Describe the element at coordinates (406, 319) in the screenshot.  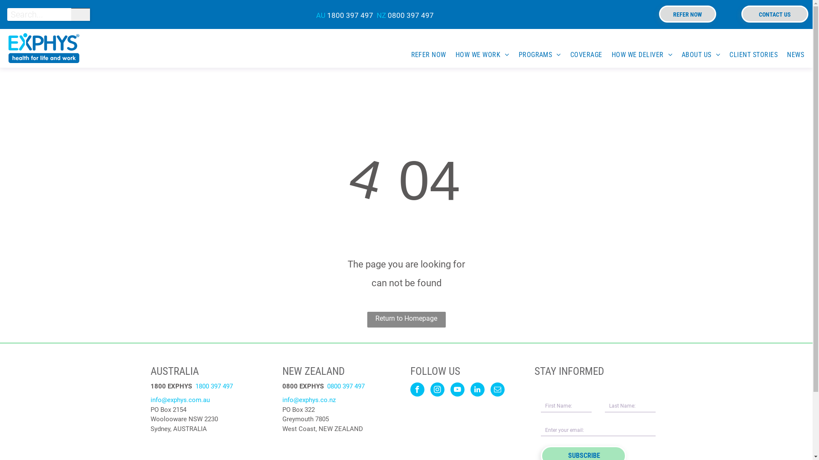
I see `Return to Homepage` at that location.